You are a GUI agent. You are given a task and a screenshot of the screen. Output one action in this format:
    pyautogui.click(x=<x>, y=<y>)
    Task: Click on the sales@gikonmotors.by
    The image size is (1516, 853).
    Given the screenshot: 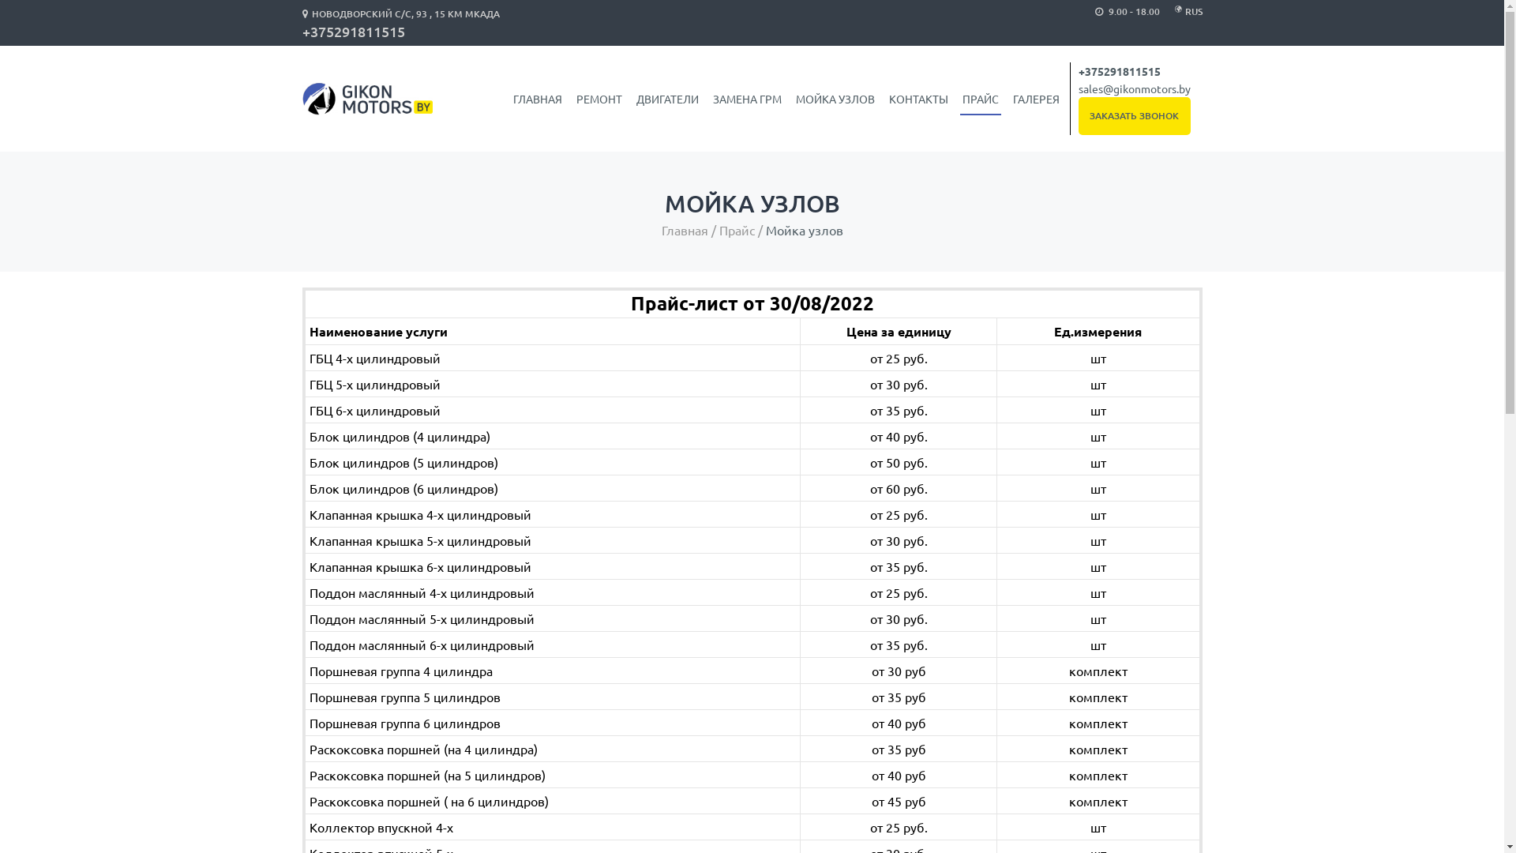 What is the action you would take?
    pyautogui.click(x=1135, y=88)
    